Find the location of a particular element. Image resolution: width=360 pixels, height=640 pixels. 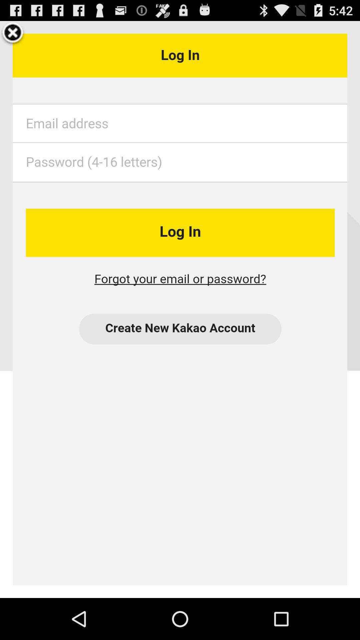

go to login is located at coordinates (180, 309).